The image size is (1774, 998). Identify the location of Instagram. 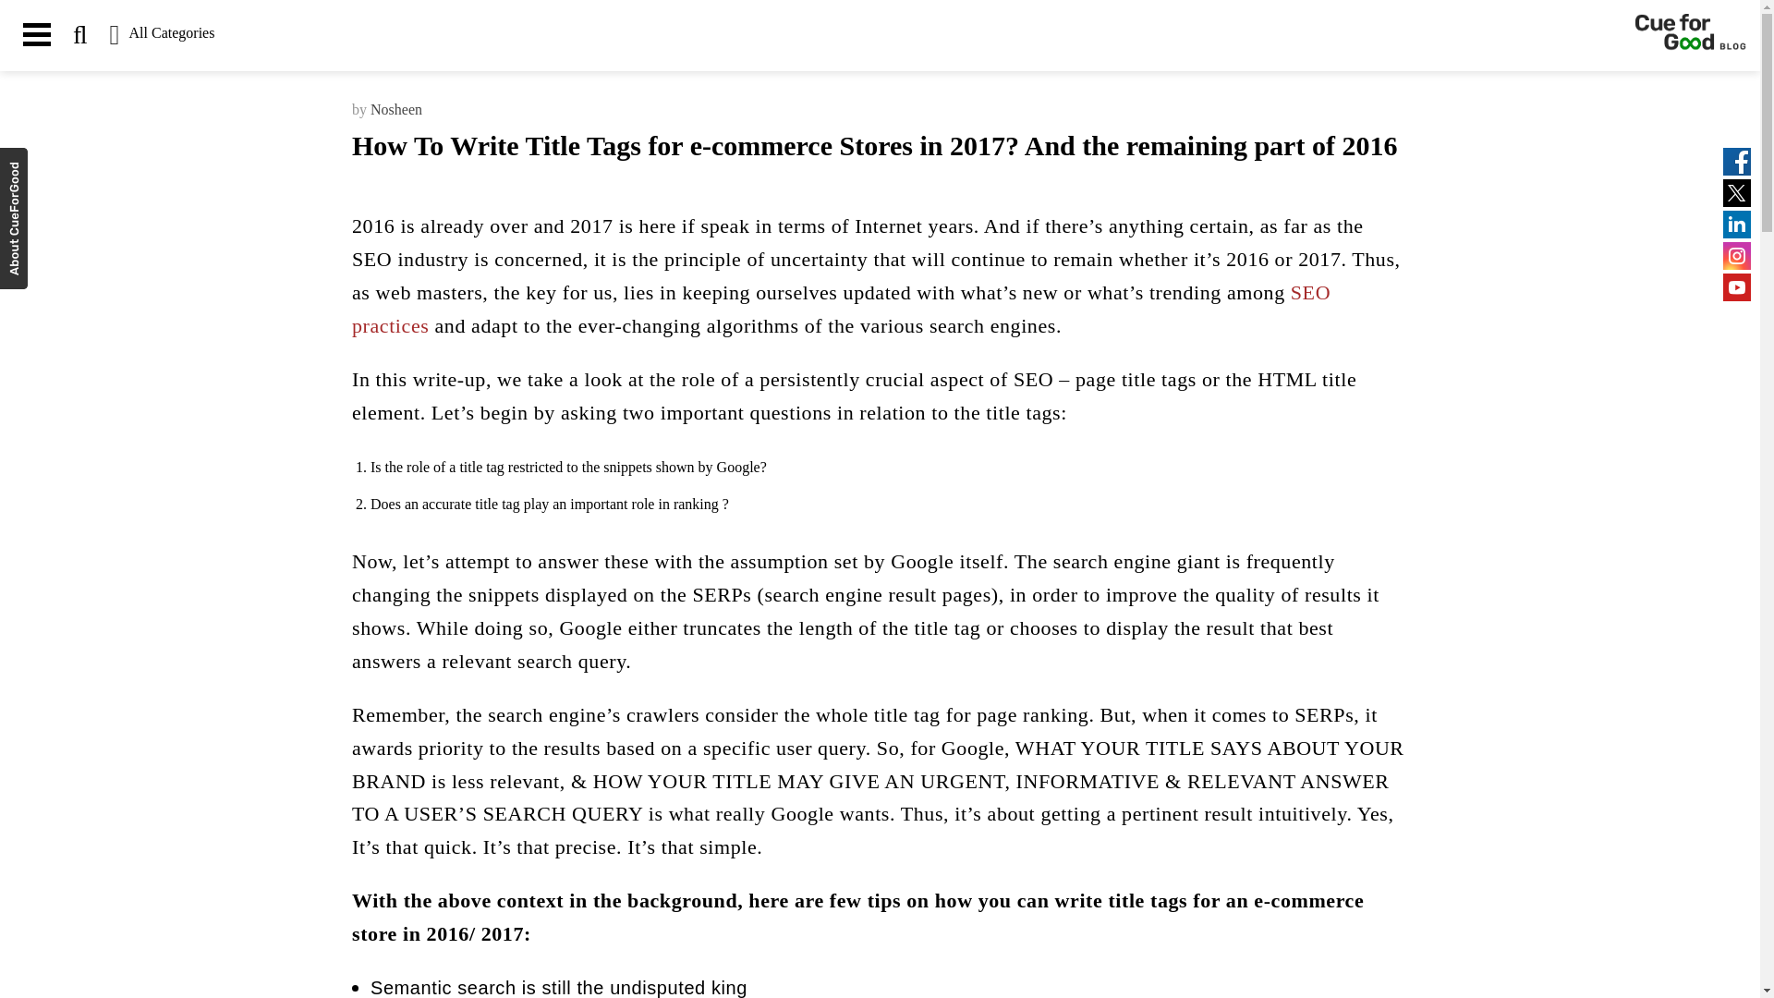
(1737, 255).